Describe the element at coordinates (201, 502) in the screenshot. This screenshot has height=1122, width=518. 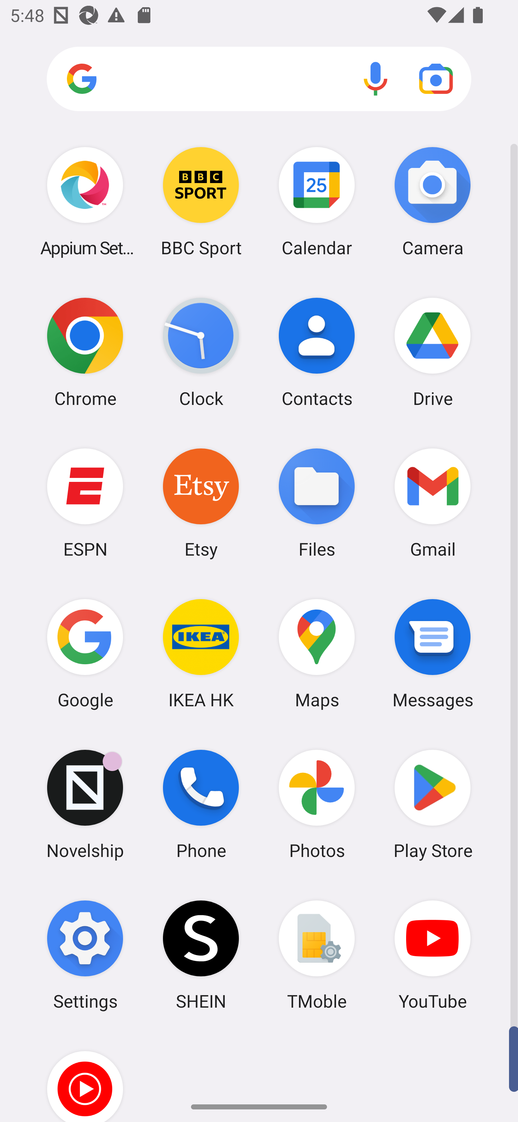
I see `Etsy` at that location.